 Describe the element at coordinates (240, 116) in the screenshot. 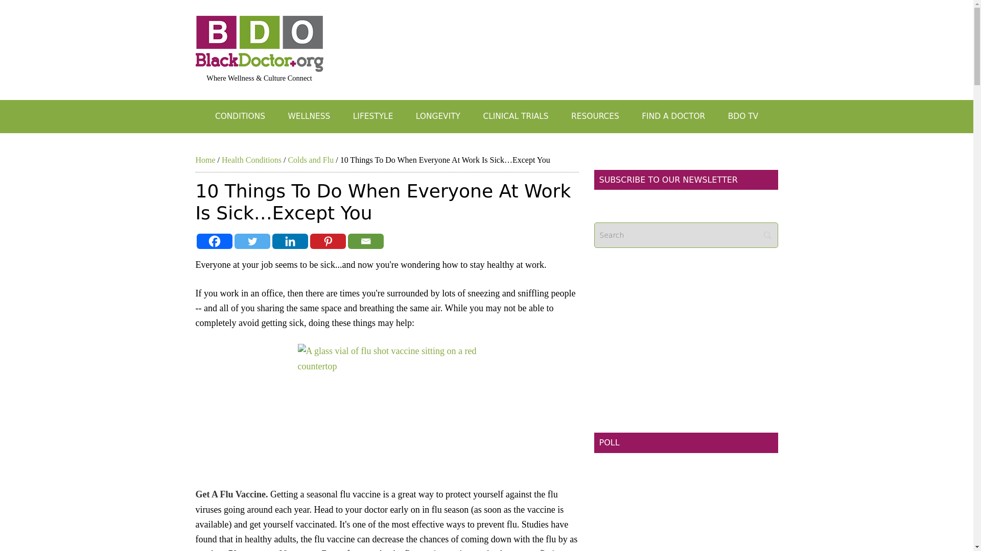

I see `CONDITIONS` at that location.